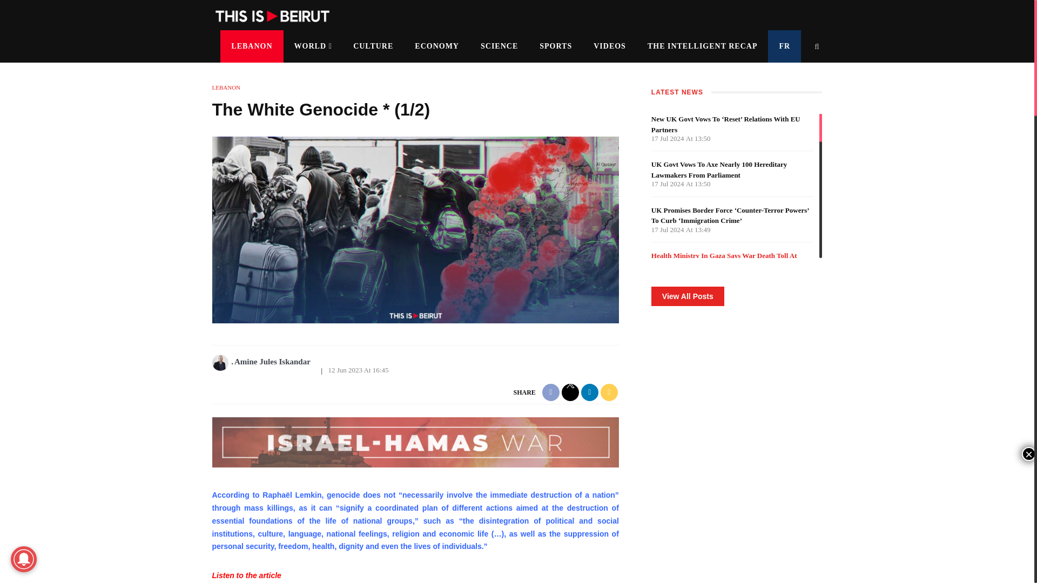  Describe the element at coordinates (313, 46) in the screenshot. I see `WORLD` at that location.